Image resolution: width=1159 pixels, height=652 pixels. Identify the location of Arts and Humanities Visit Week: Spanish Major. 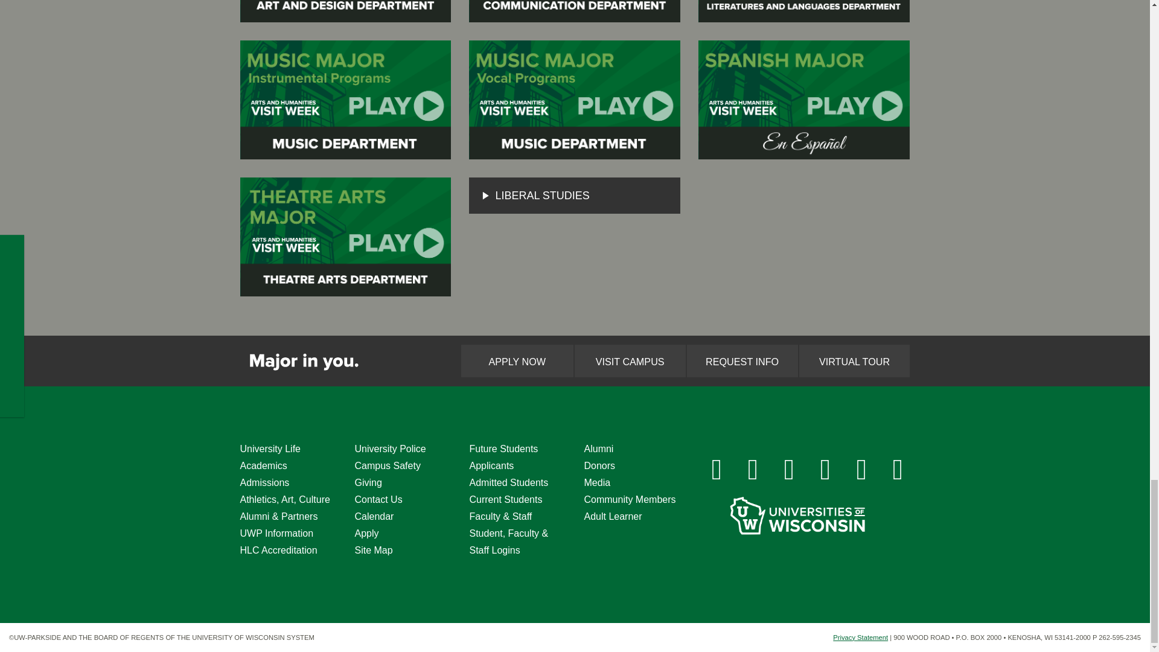
(804, 99).